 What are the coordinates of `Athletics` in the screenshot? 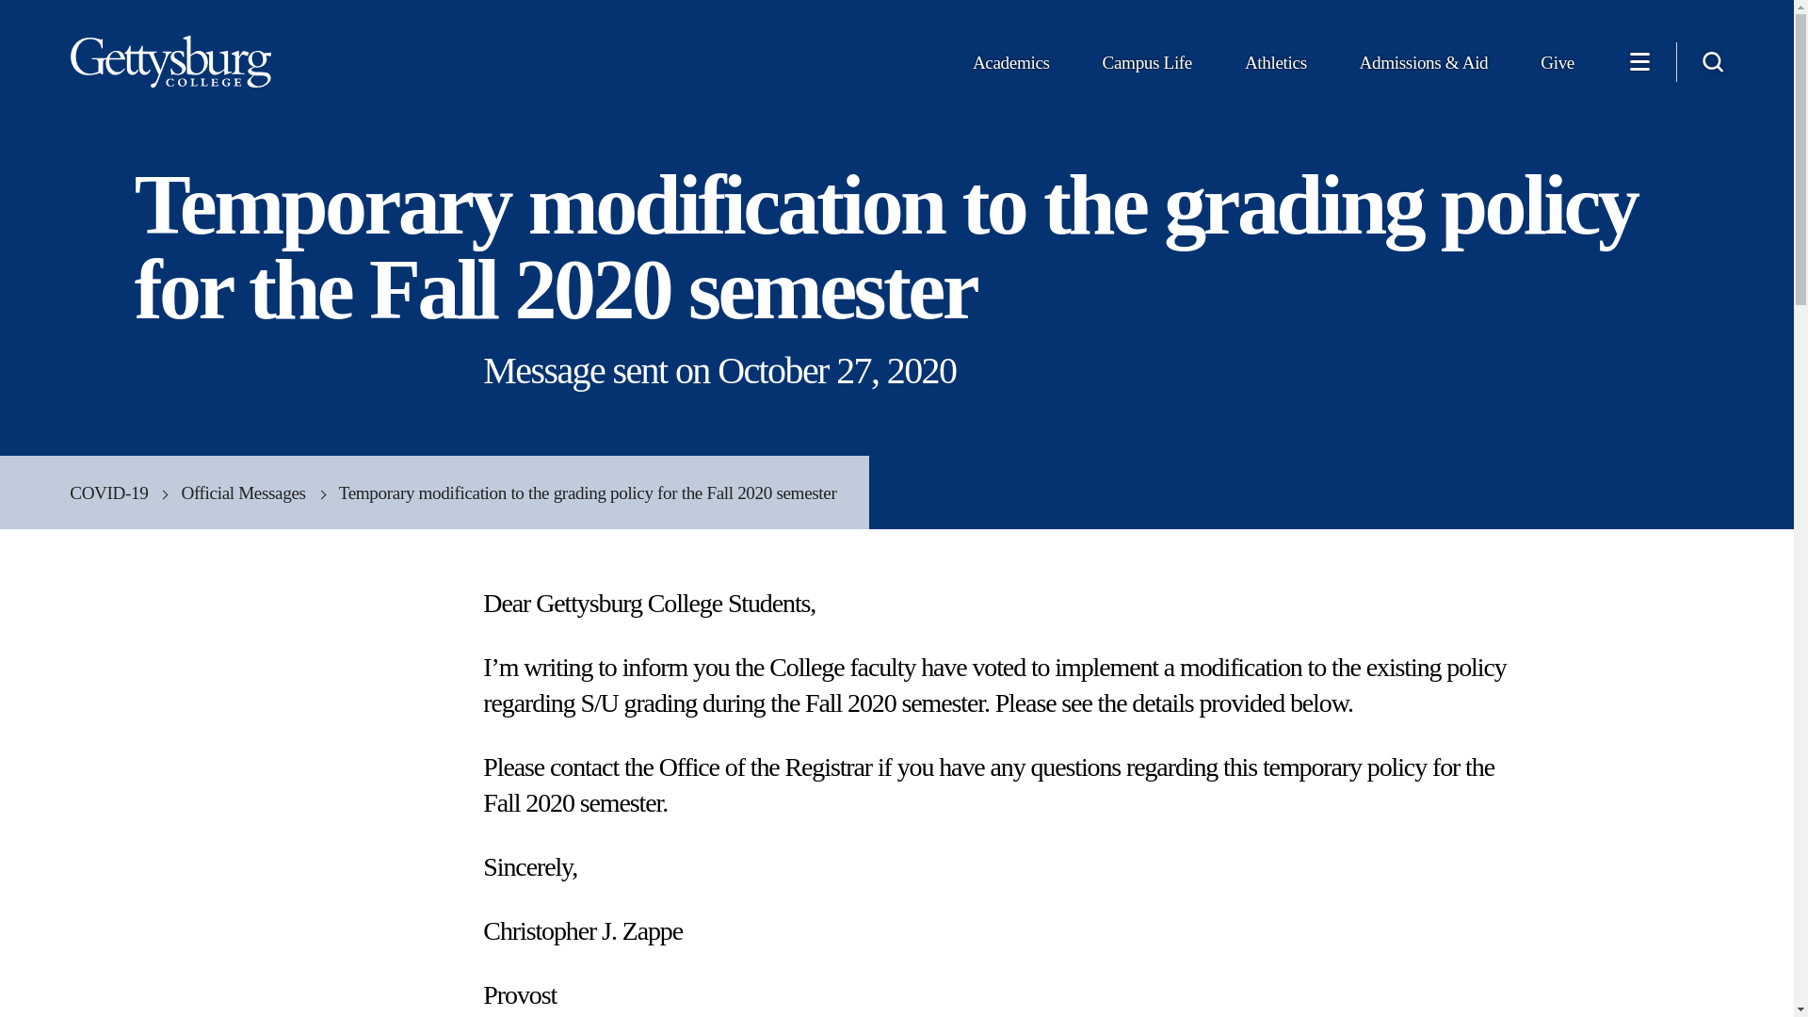 It's located at (1276, 68).